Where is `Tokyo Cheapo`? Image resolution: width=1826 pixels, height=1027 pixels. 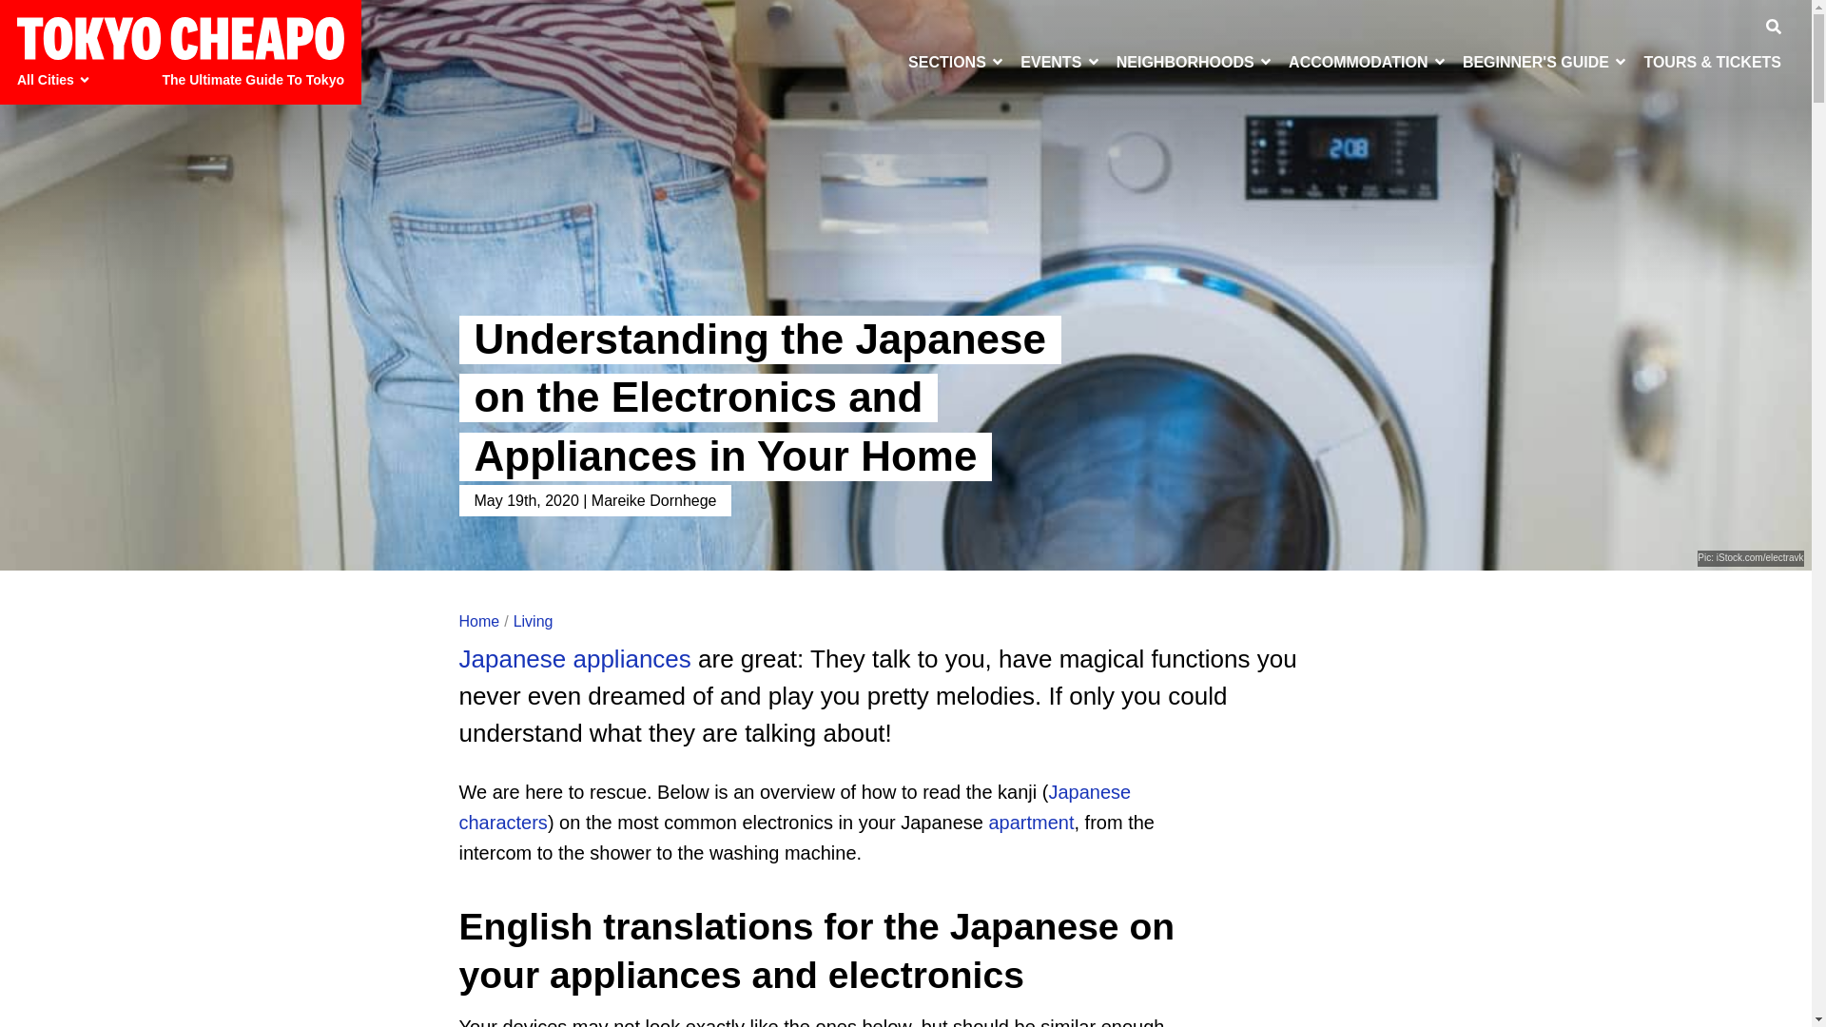 Tokyo Cheapo is located at coordinates (181, 38).